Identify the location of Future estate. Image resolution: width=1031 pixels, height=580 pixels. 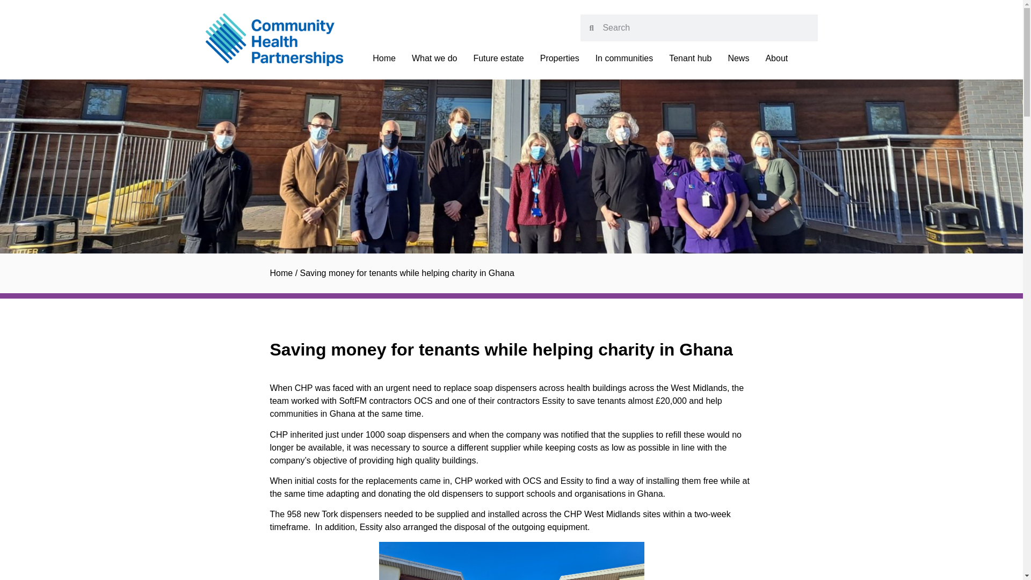
(498, 58).